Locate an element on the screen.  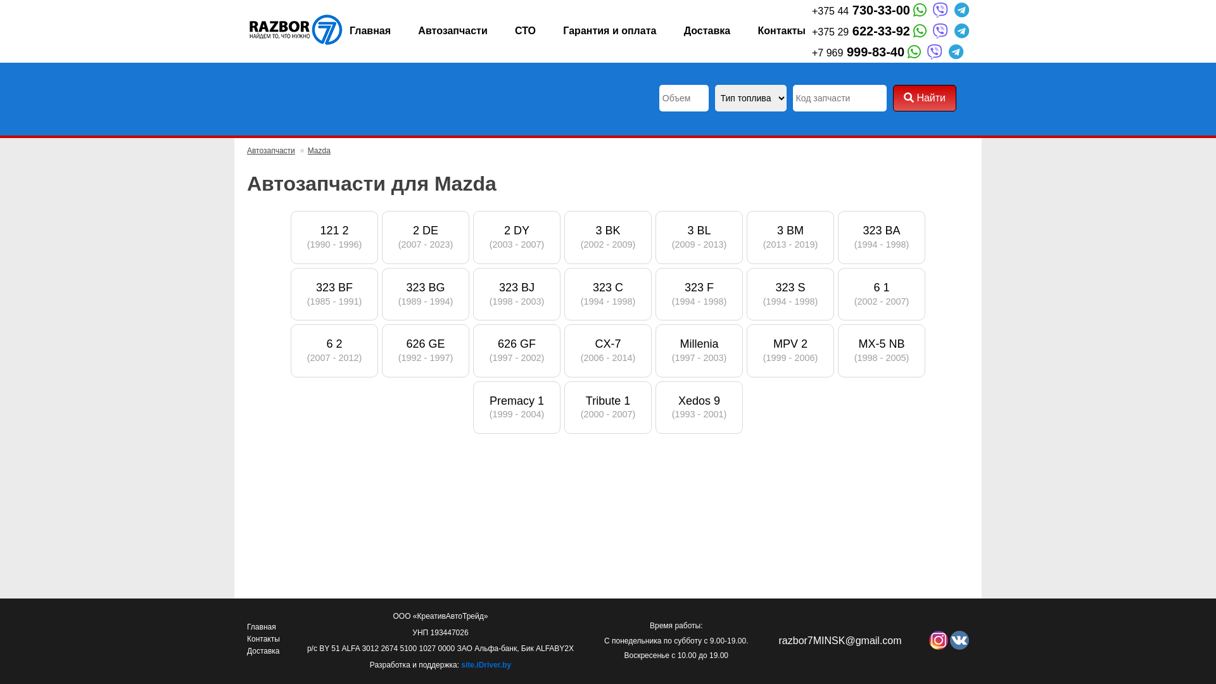
323 F
(1994 - 1998) is located at coordinates (699, 294).